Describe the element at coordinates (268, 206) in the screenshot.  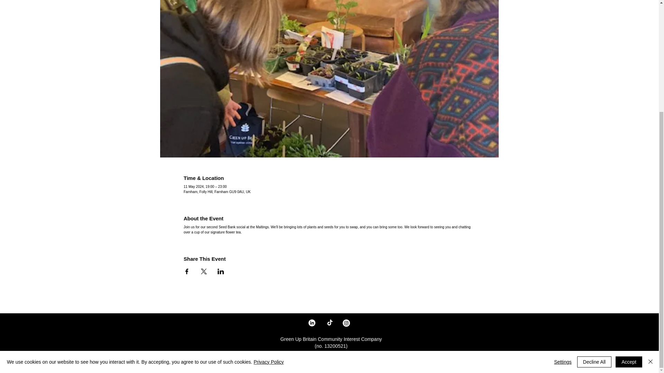
I see `Privacy Policy` at that location.